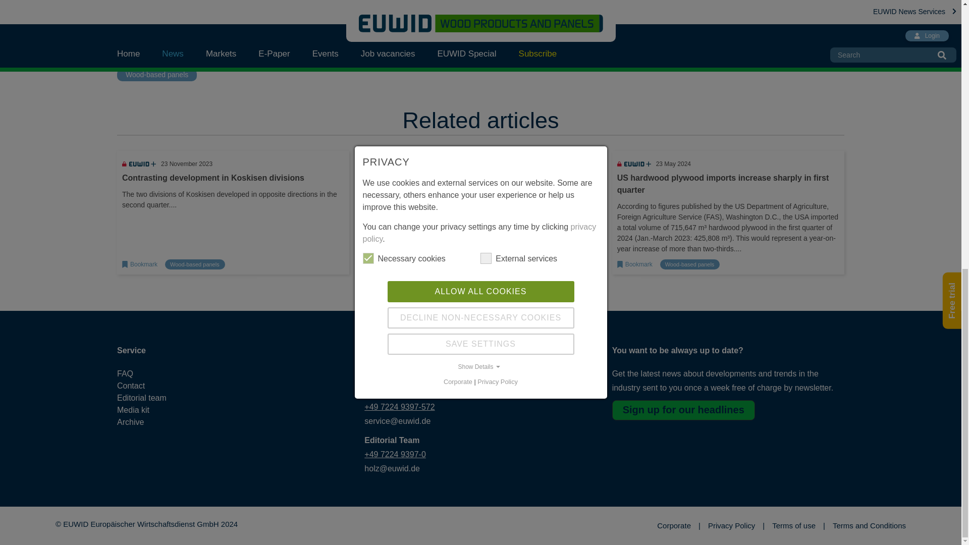  What do you see at coordinates (234, 42) in the screenshot?
I see `tropical plywood` at bounding box center [234, 42].